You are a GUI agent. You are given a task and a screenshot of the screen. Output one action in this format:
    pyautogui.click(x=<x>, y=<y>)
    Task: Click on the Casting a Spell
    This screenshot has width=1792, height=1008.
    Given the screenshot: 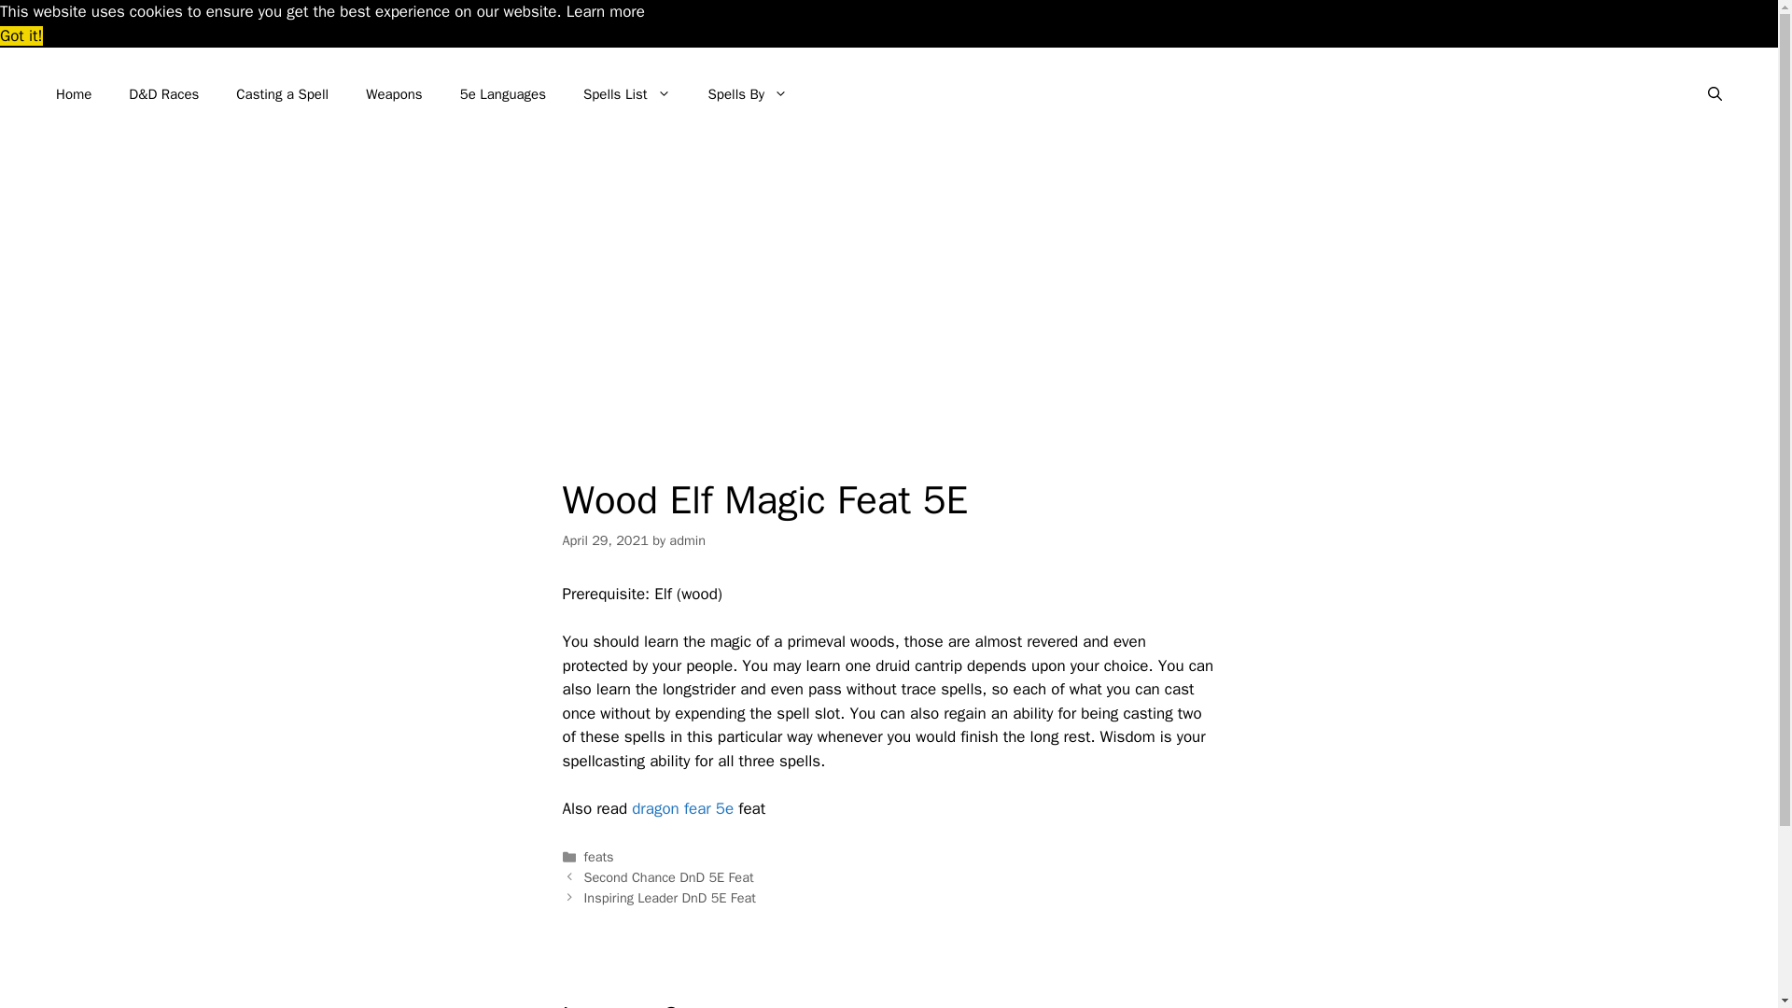 What is the action you would take?
    pyautogui.click(x=282, y=93)
    